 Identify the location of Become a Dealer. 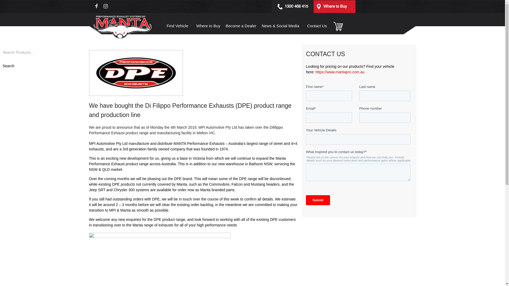
(241, 26).